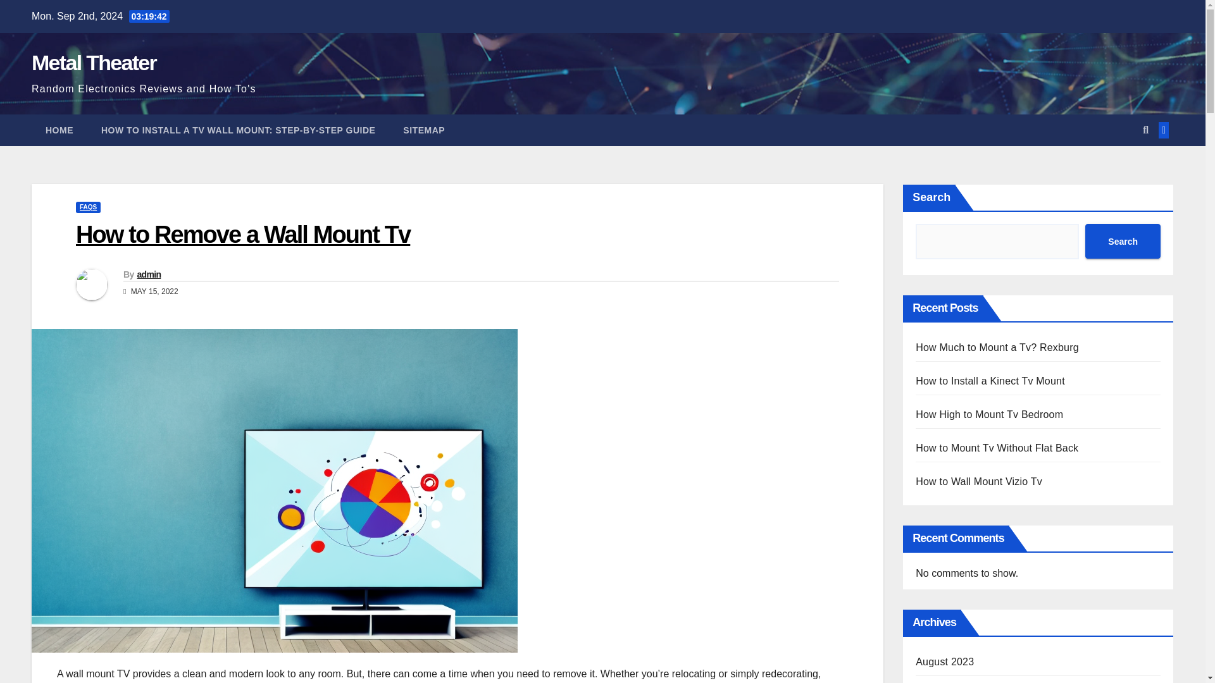  What do you see at coordinates (243, 234) in the screenshot?
I see `How to Remove a Wall Mount Tv` at bounding box center [243, 234].